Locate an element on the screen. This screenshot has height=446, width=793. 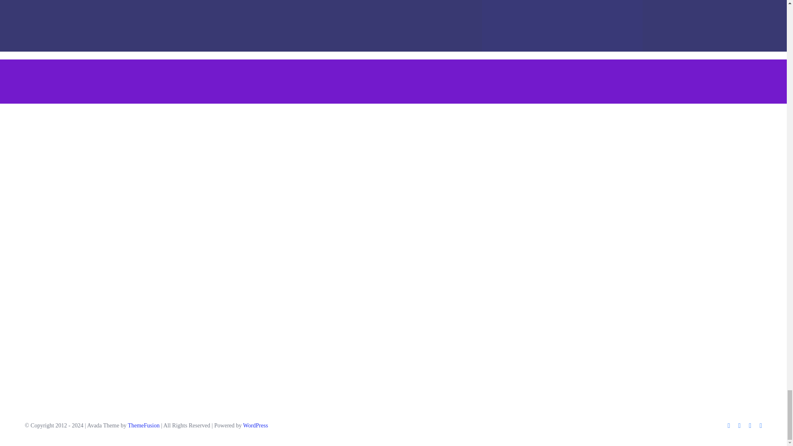
WordPress is located at coordinates (255, 425).